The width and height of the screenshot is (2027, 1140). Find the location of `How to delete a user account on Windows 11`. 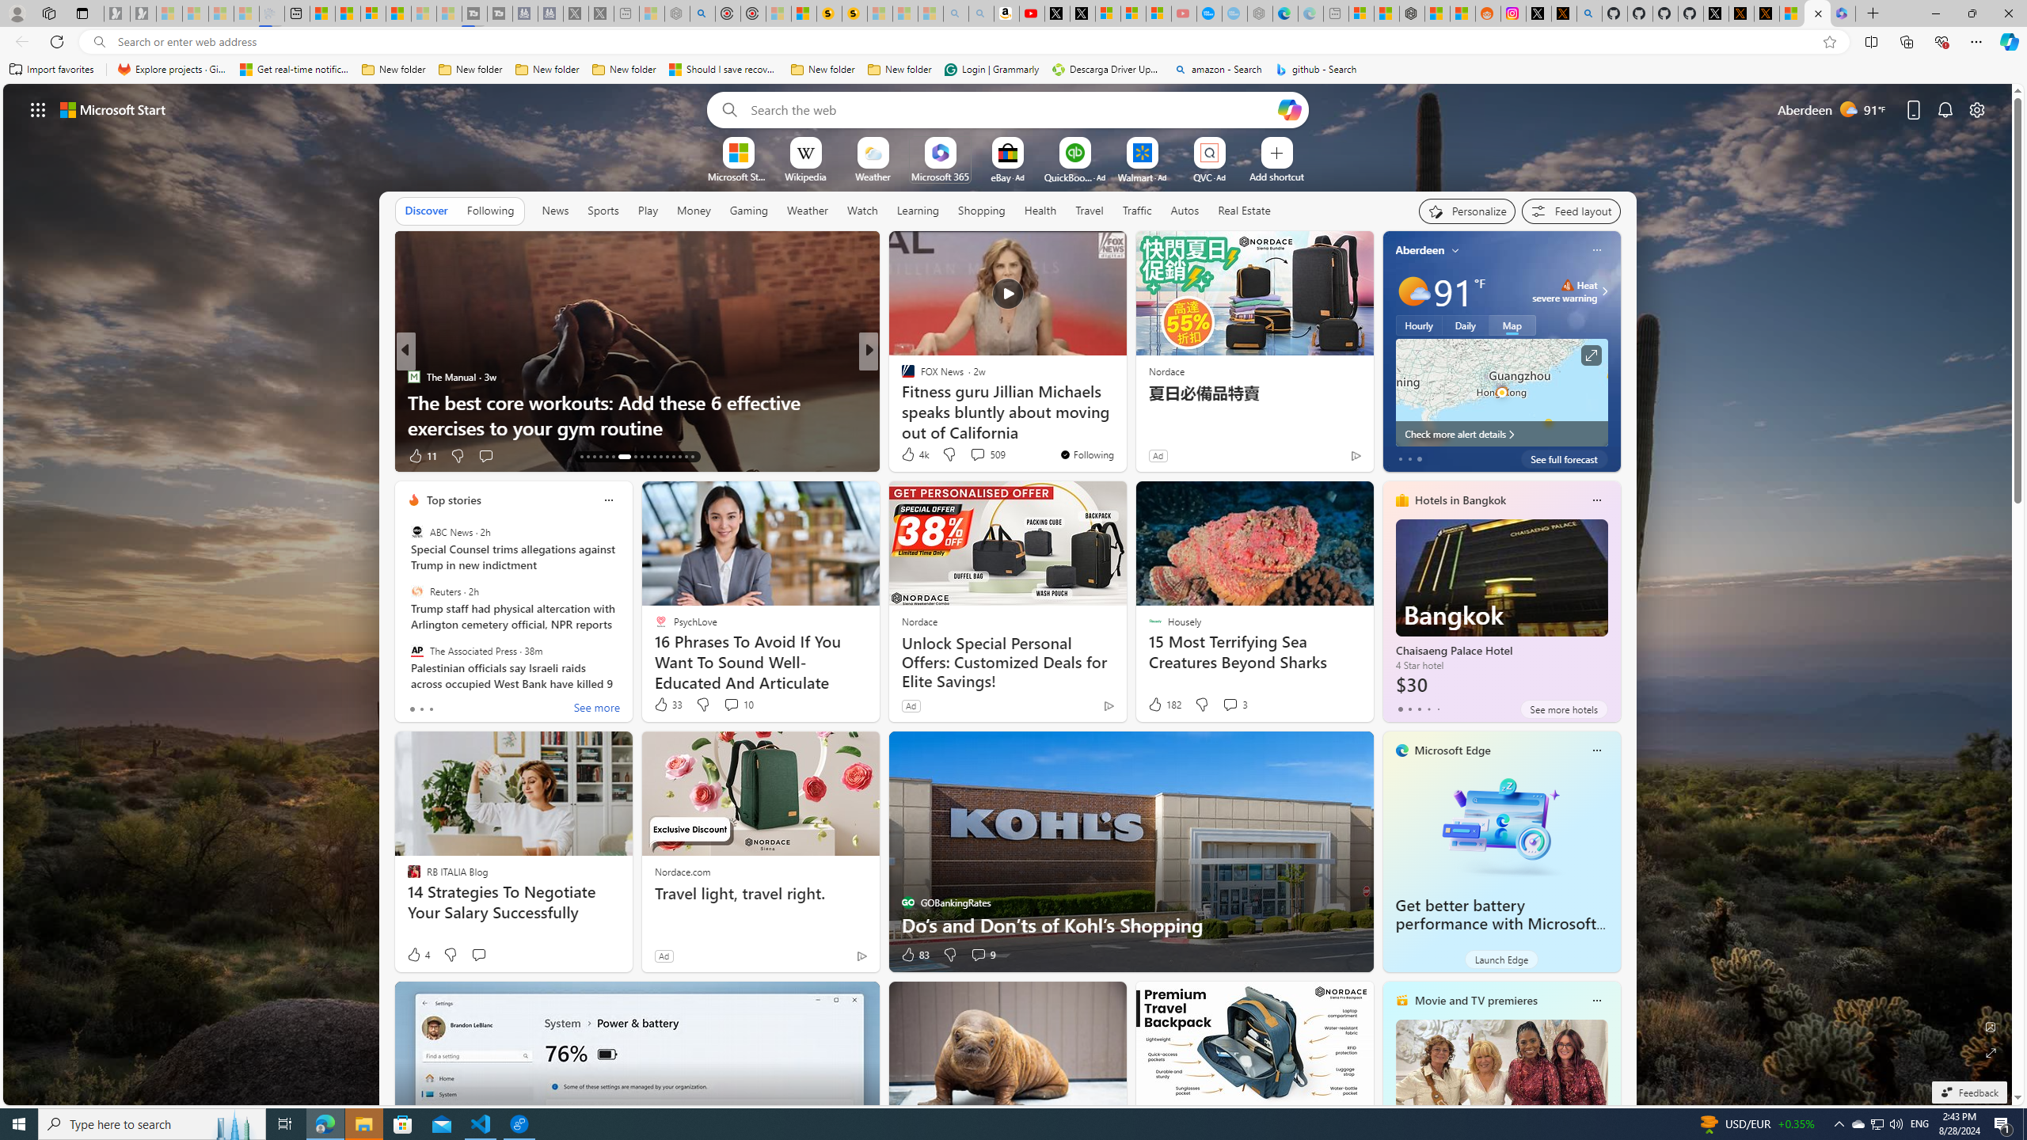

How to delete a user account on Windows 11 is located at coordinates (1124, 427).